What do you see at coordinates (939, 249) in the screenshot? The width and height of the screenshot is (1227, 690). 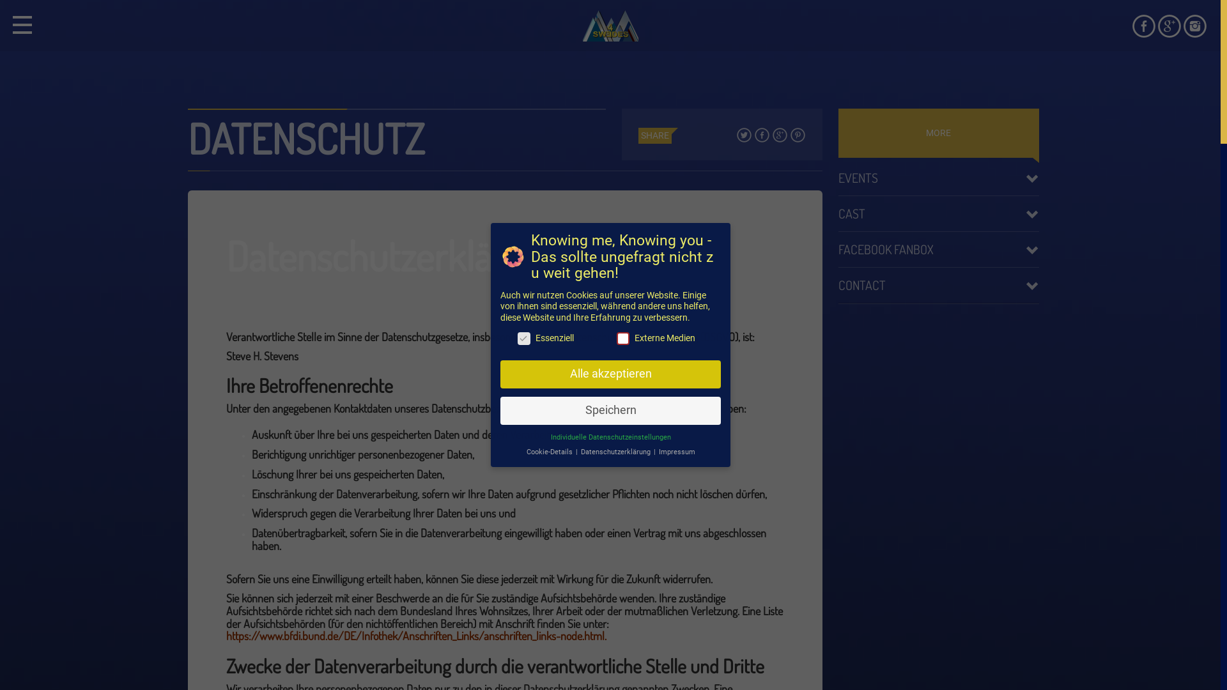 I see `FACEBOOK FANBOX` at bounding box center [939, 249].